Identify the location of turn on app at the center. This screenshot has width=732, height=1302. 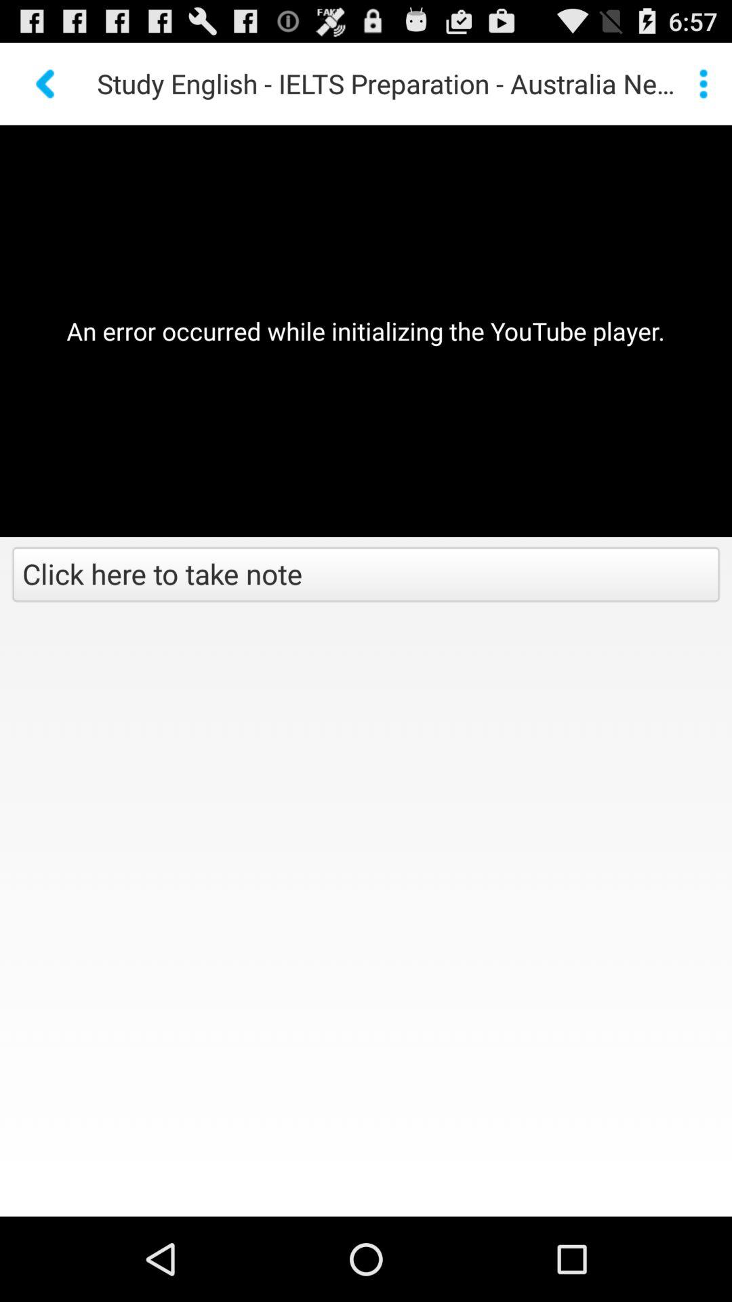
(366, 576).